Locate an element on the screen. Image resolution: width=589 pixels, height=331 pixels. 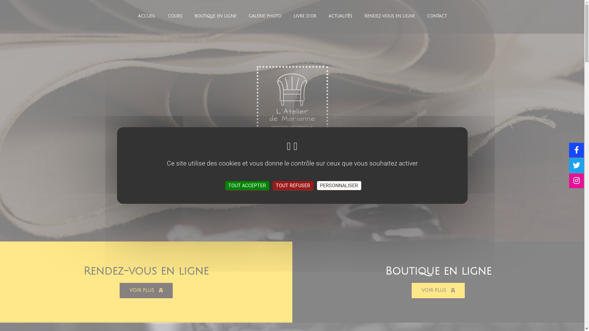
BOUTIQUE EN LIGNE is located at coordinates (215, 17).